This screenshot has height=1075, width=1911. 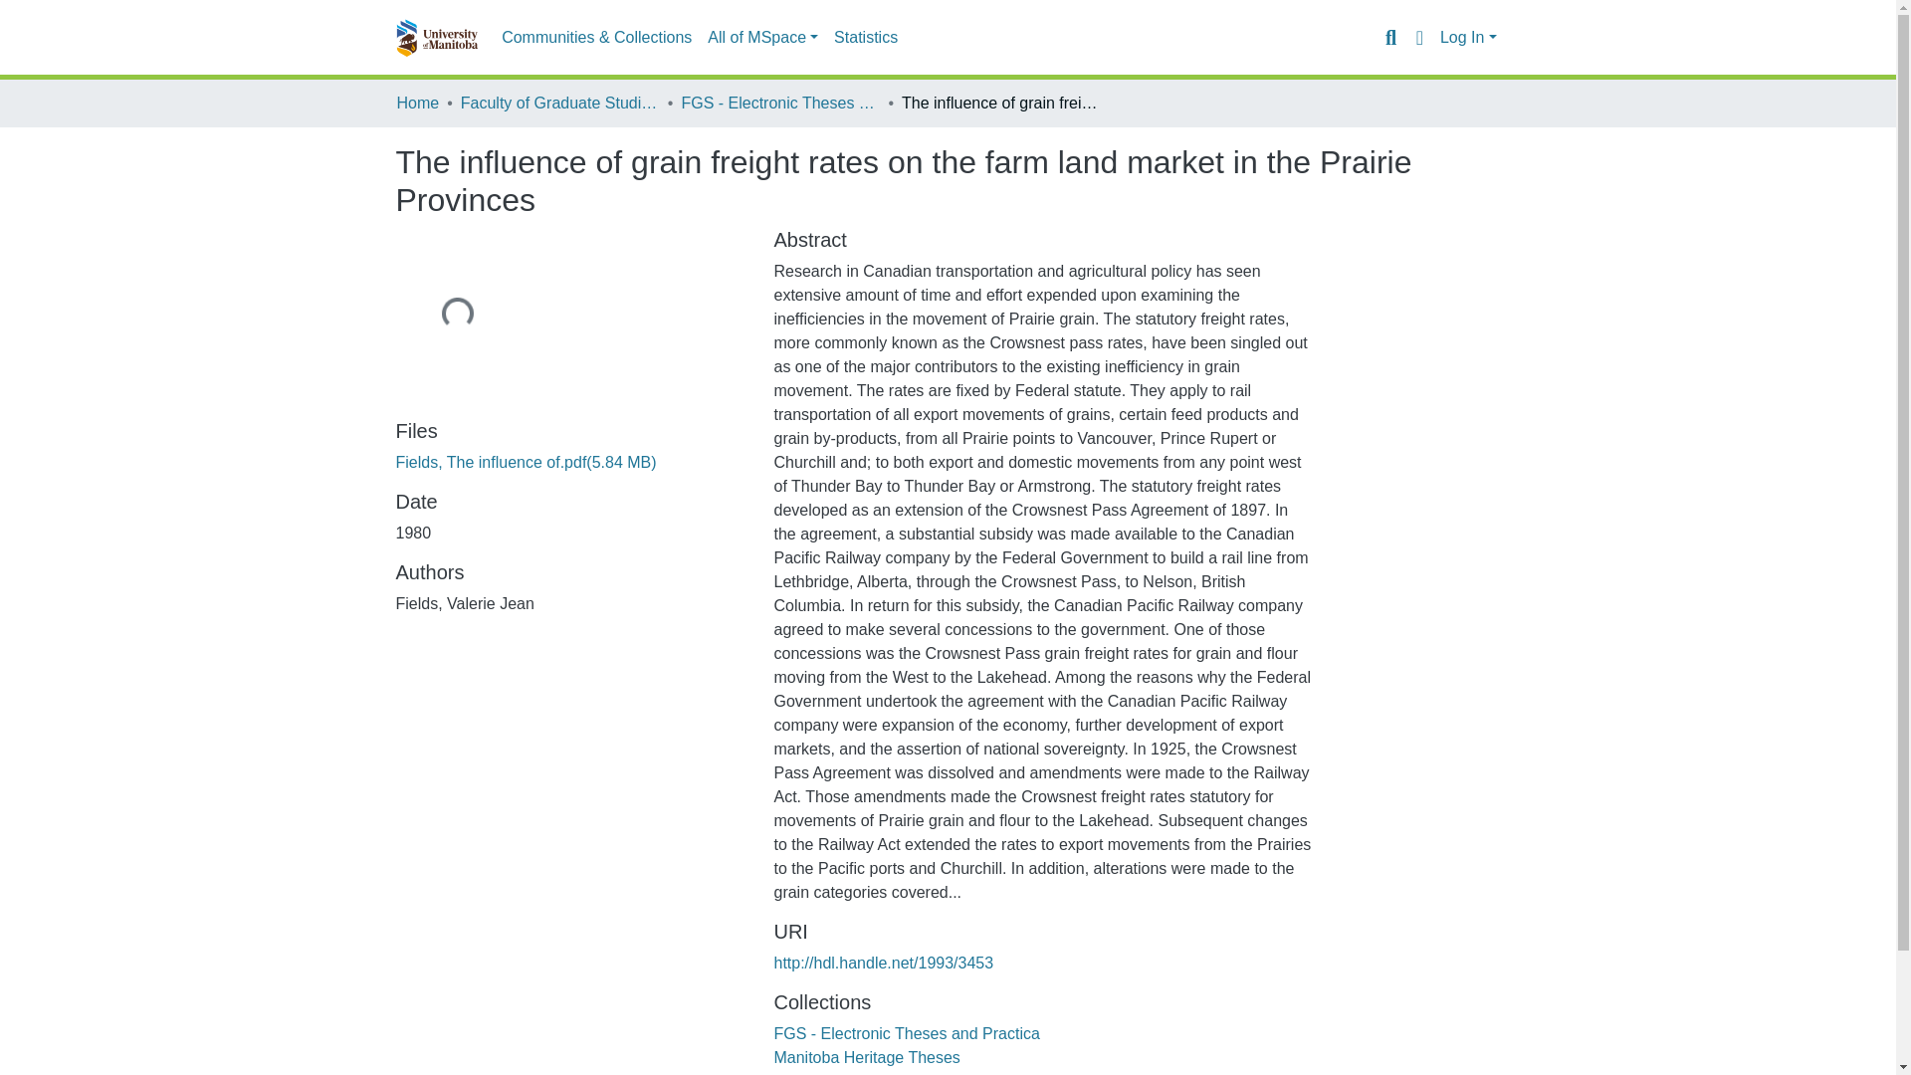 I want to click on Statistics, so click(x=866, y=38).